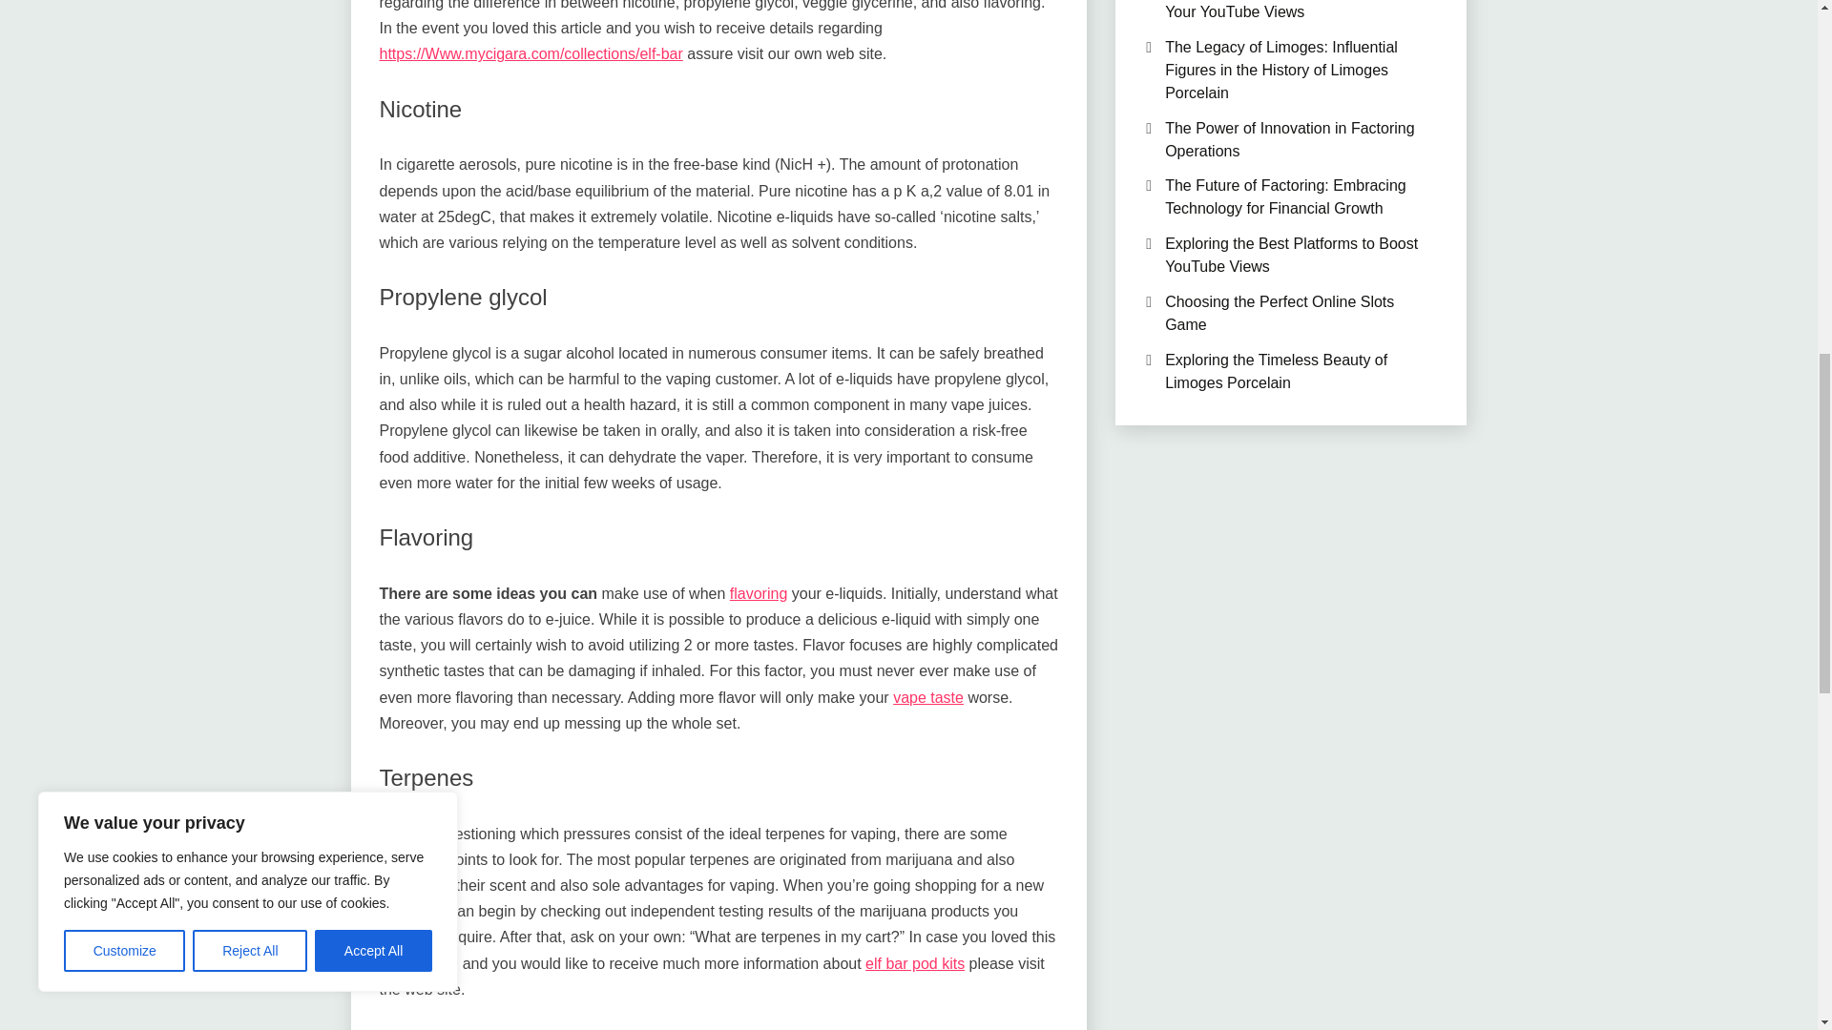  I want to click on elf bar pod kits, so click(914, 963).